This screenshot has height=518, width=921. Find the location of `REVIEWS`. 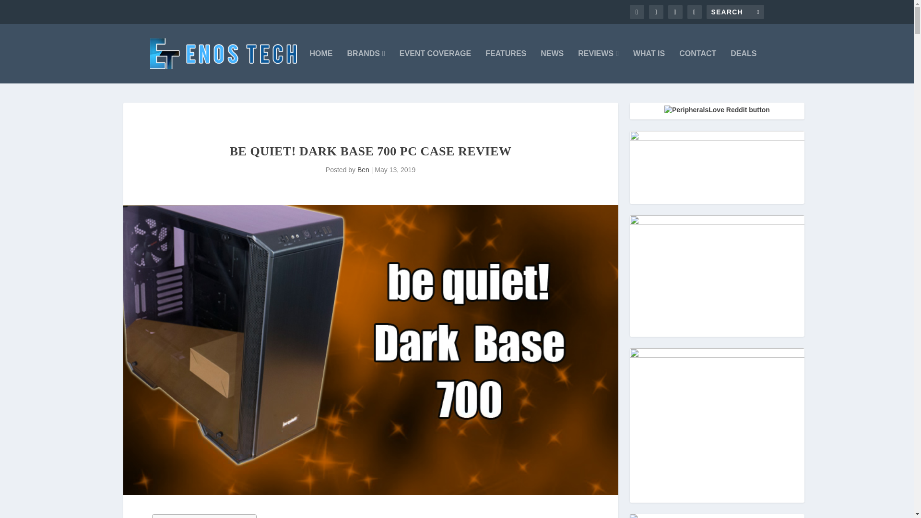

REVIEWS is located at coordinates (599, 66).